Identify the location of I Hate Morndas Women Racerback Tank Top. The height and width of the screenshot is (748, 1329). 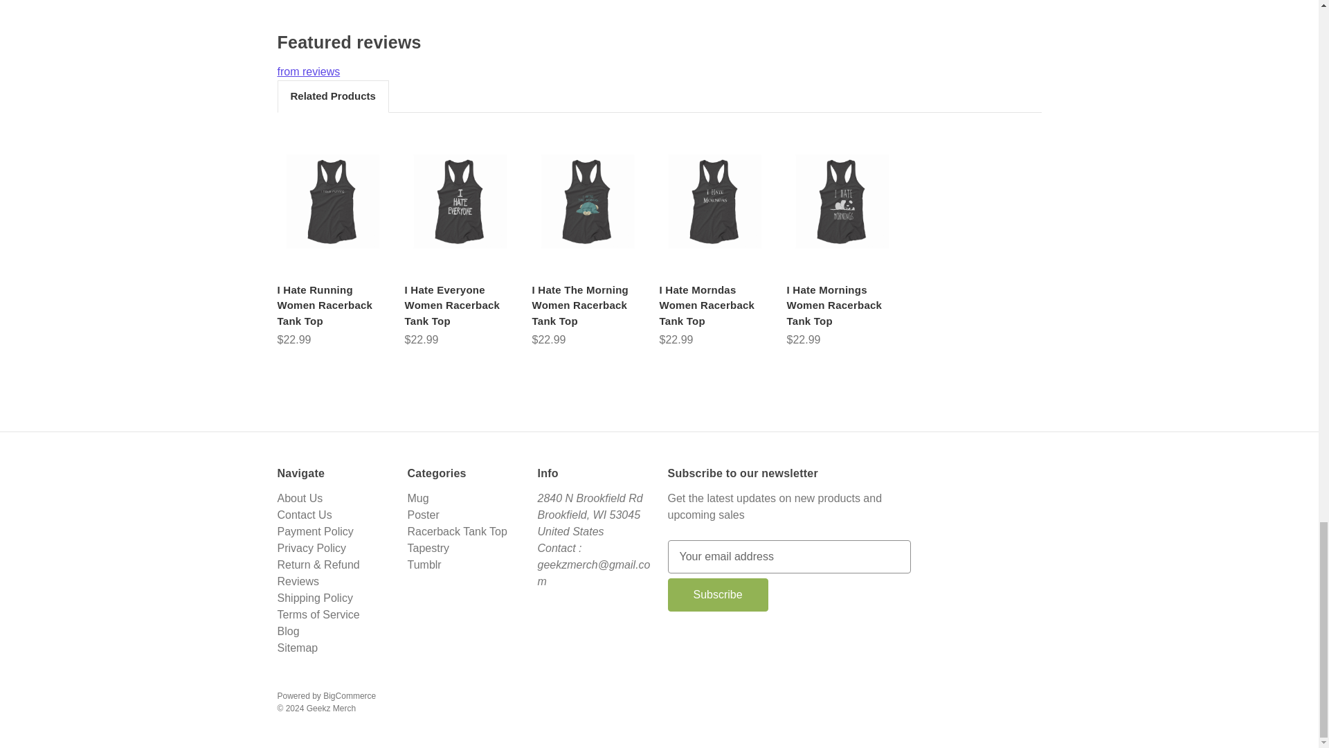
(714, 201).